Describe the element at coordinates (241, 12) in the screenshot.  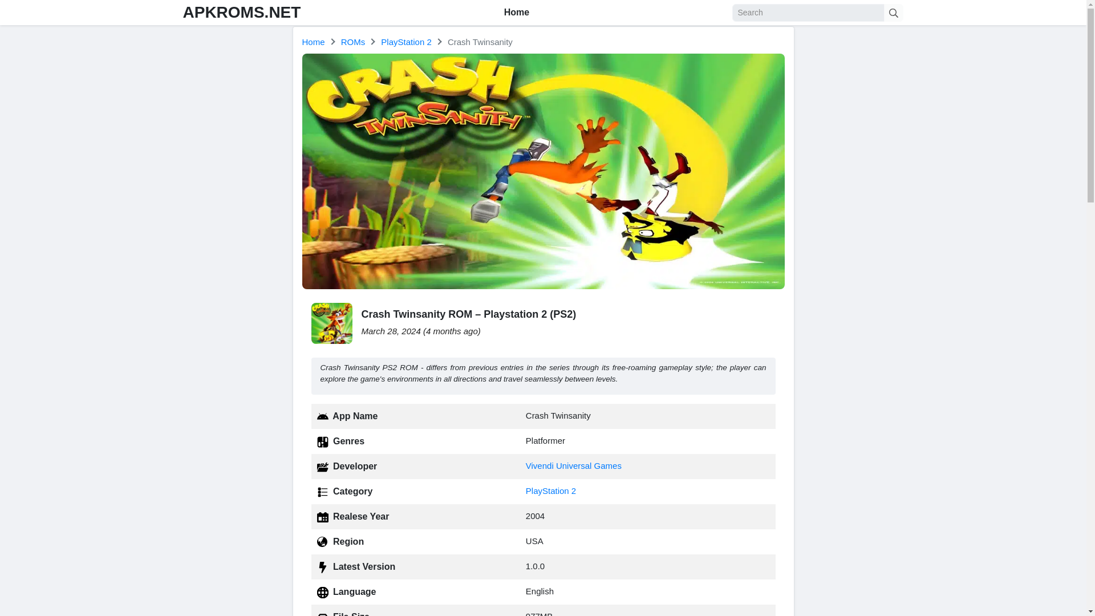
I see `APKROMS.NET` at that location.